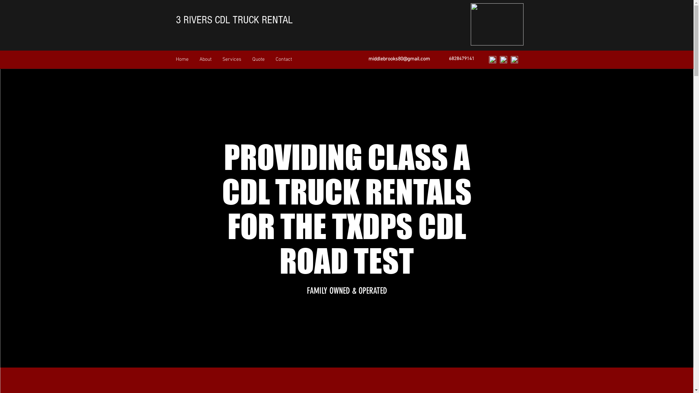 The image size is (699, 393). What do you see at coordinates (205, 60) in the screenshot?
I see `About` at bounding box center [205, 60].